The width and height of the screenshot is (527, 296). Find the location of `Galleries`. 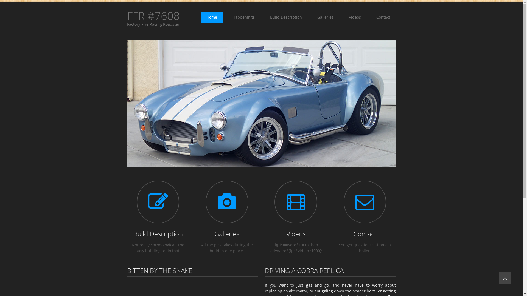

Galleries is located at coordinates (325, 17).